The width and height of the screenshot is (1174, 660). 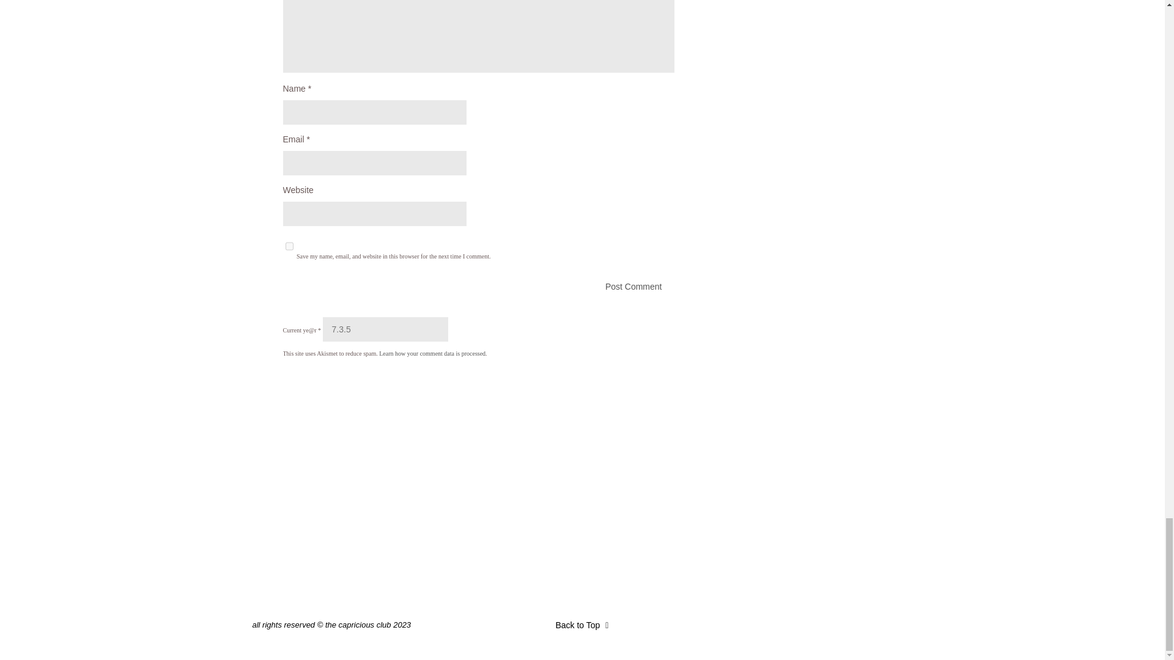 I want to click on Post Comment, so click(x=478, y=287).